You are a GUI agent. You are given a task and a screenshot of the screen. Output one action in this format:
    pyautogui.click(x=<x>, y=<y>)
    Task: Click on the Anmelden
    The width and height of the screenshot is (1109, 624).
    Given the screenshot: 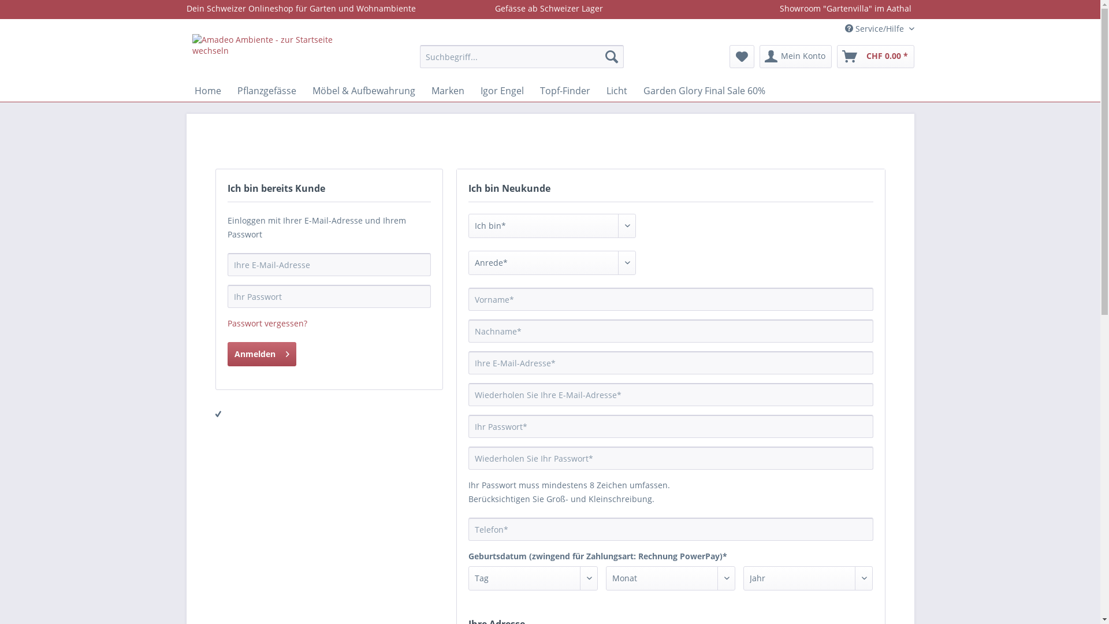 What is the action you would take?
    pyautogui.click(x=262, y=354)
    